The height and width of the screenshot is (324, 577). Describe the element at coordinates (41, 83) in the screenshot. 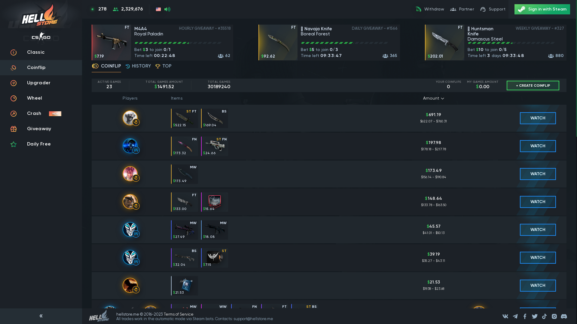

I see `Upgrader` at that location.